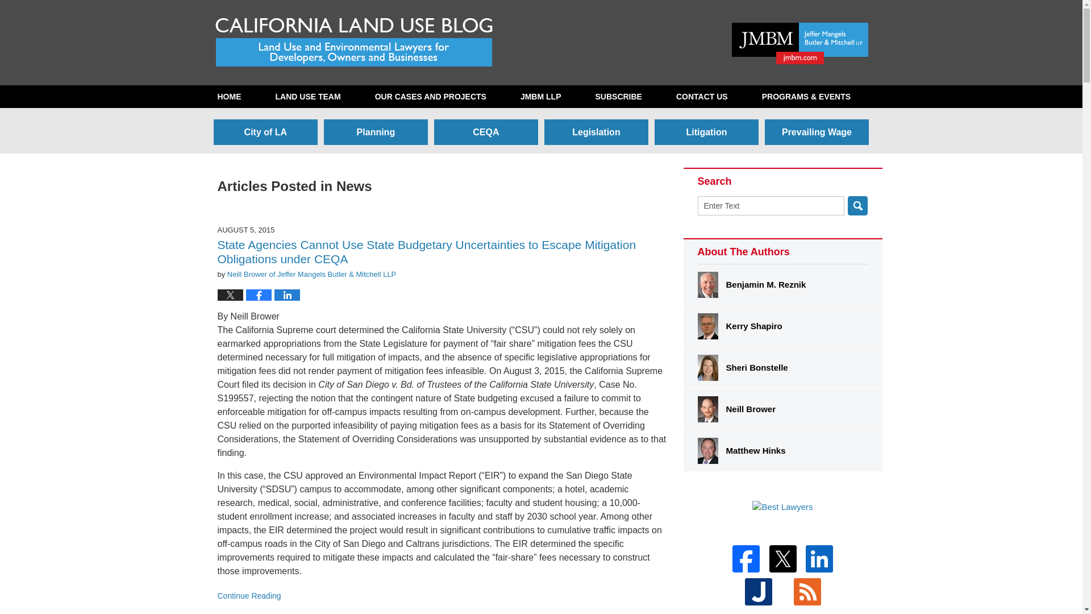 The height and width of the screenshot is (614, 1091). What do you see at coordinates (540, 97) in the screenshot?
I see `JMBM LLP` at bounding box center [540, 97].